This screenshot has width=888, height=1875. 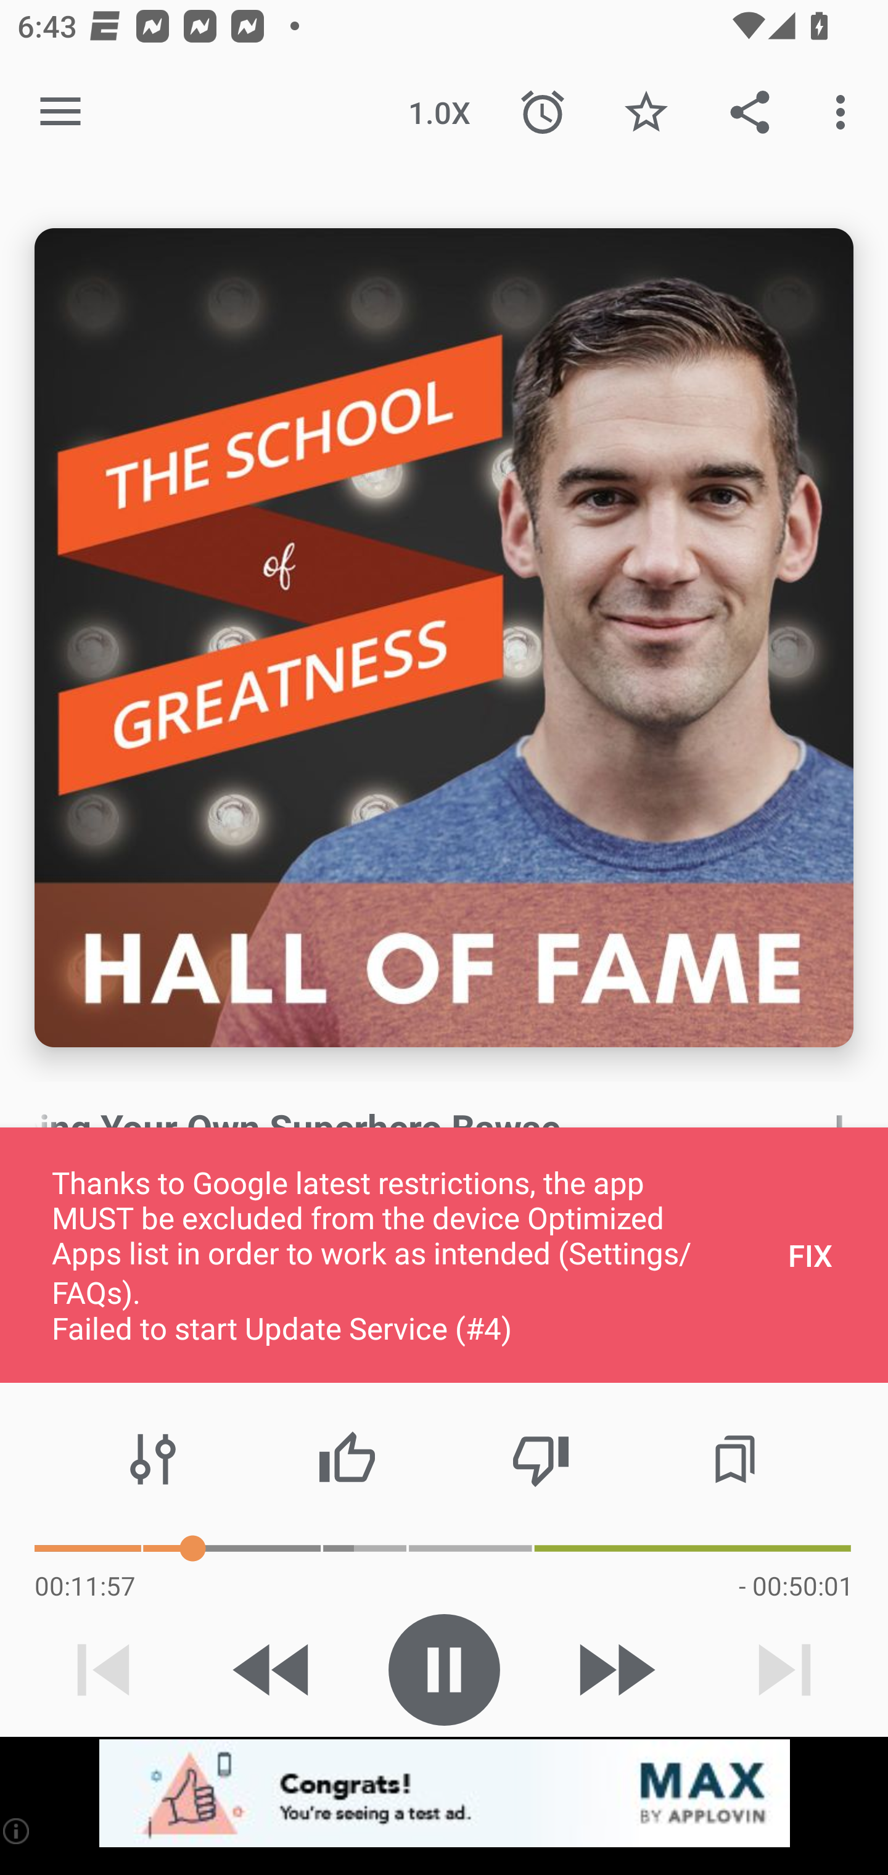 I want to click on Previous track, so click(x=104, y=1670).